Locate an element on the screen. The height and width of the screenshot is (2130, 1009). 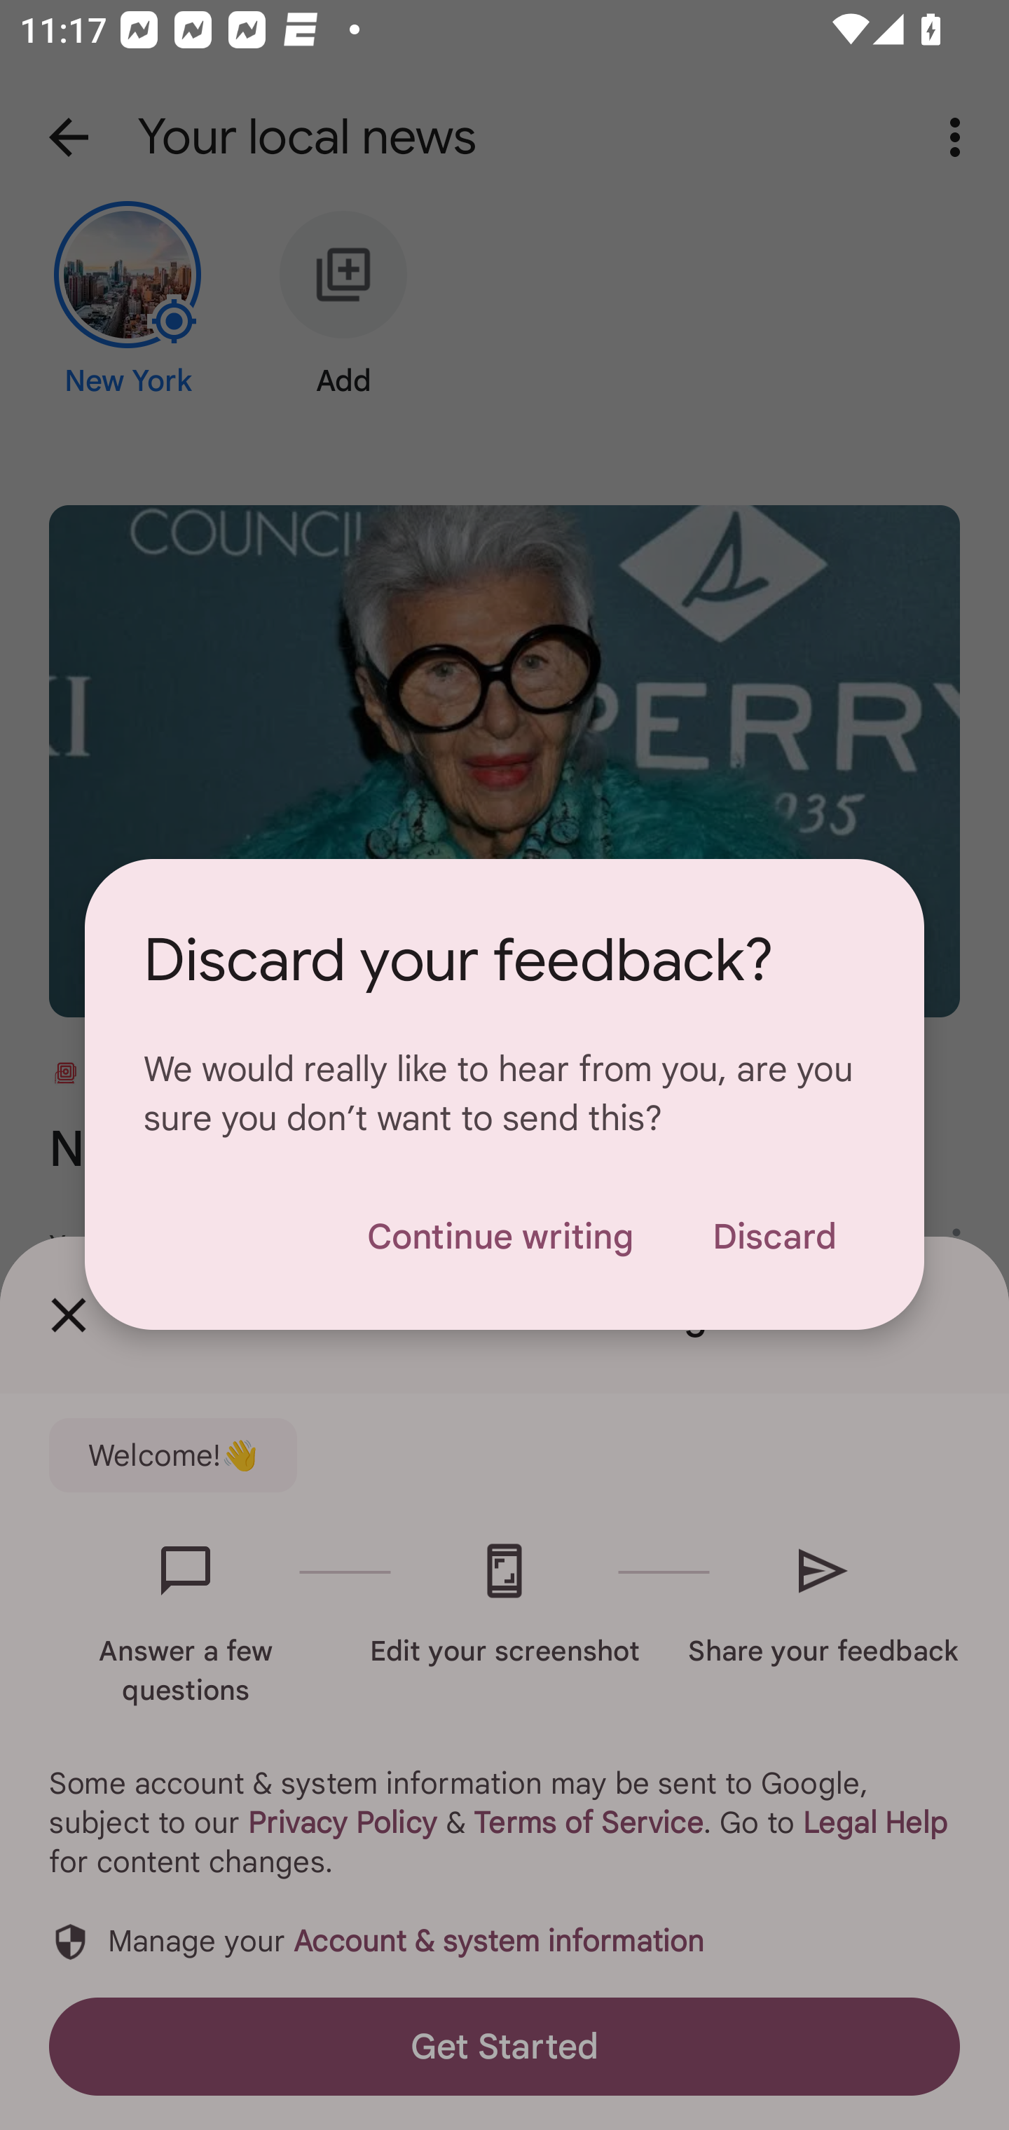
Discard is located at coordinates (774, 1236).